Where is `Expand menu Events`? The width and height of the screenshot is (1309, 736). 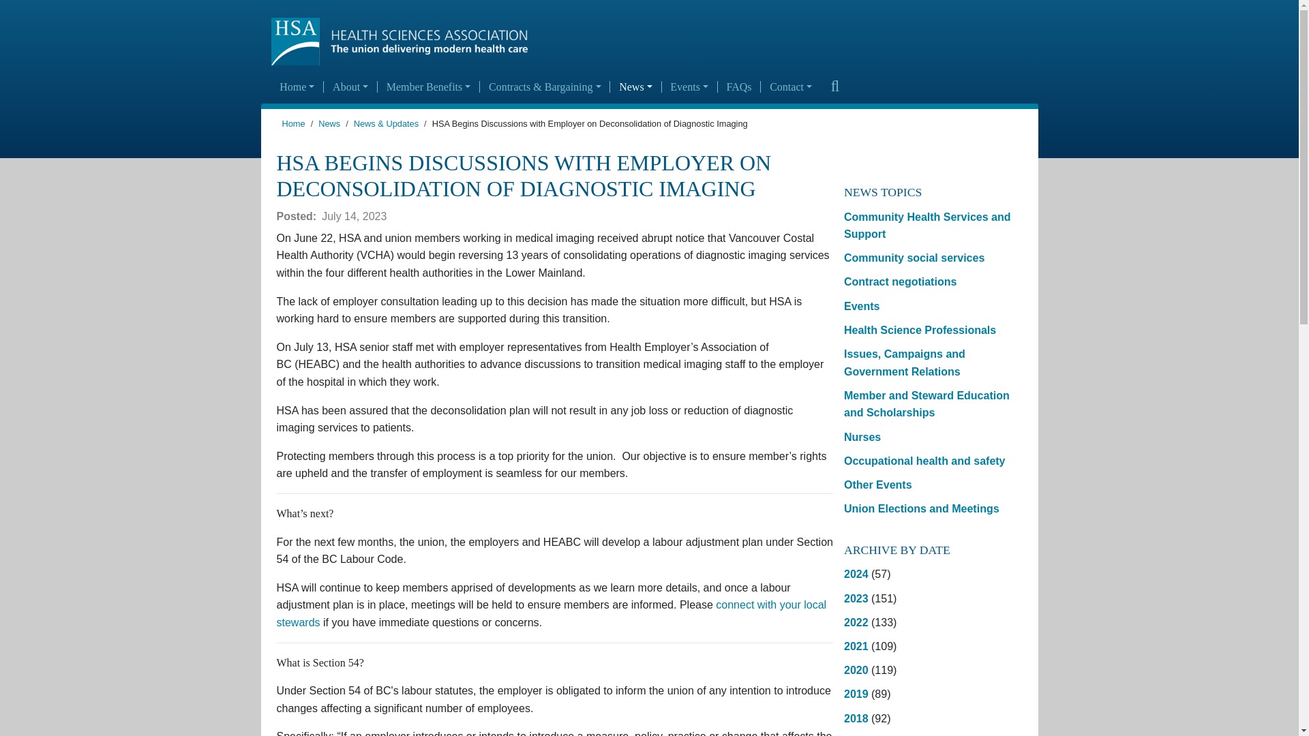 Expand menu Events is located at coordinates (690, 87).